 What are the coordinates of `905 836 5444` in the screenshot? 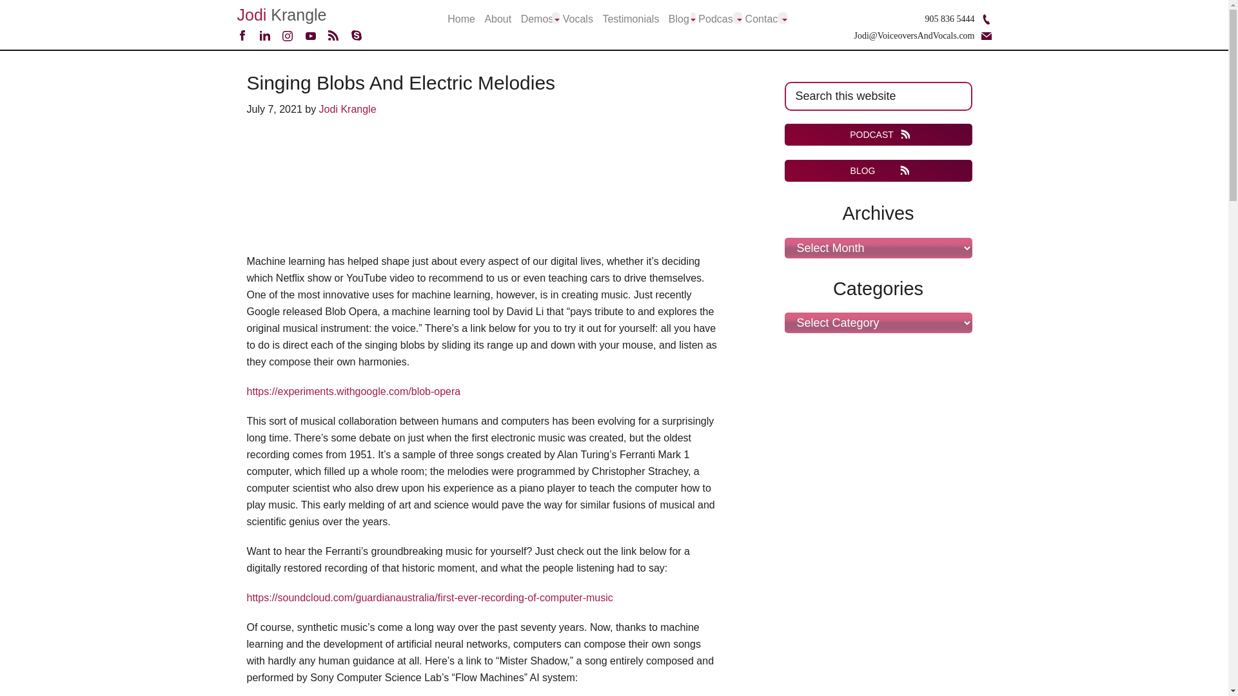 It's located at (949, 18).